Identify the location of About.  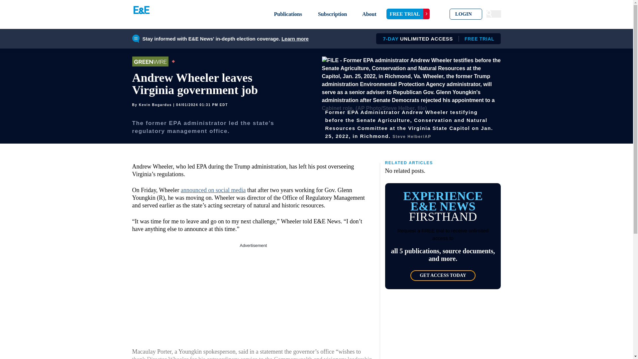
(436, 39).